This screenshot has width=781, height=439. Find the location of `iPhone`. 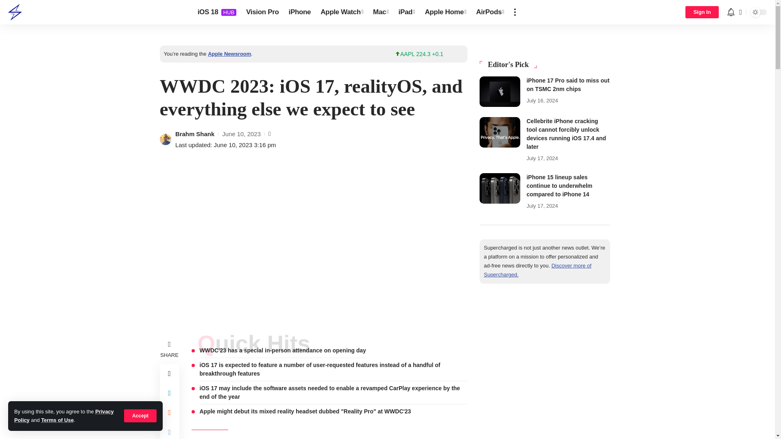

iPhone is located at coordinates (407, 12).